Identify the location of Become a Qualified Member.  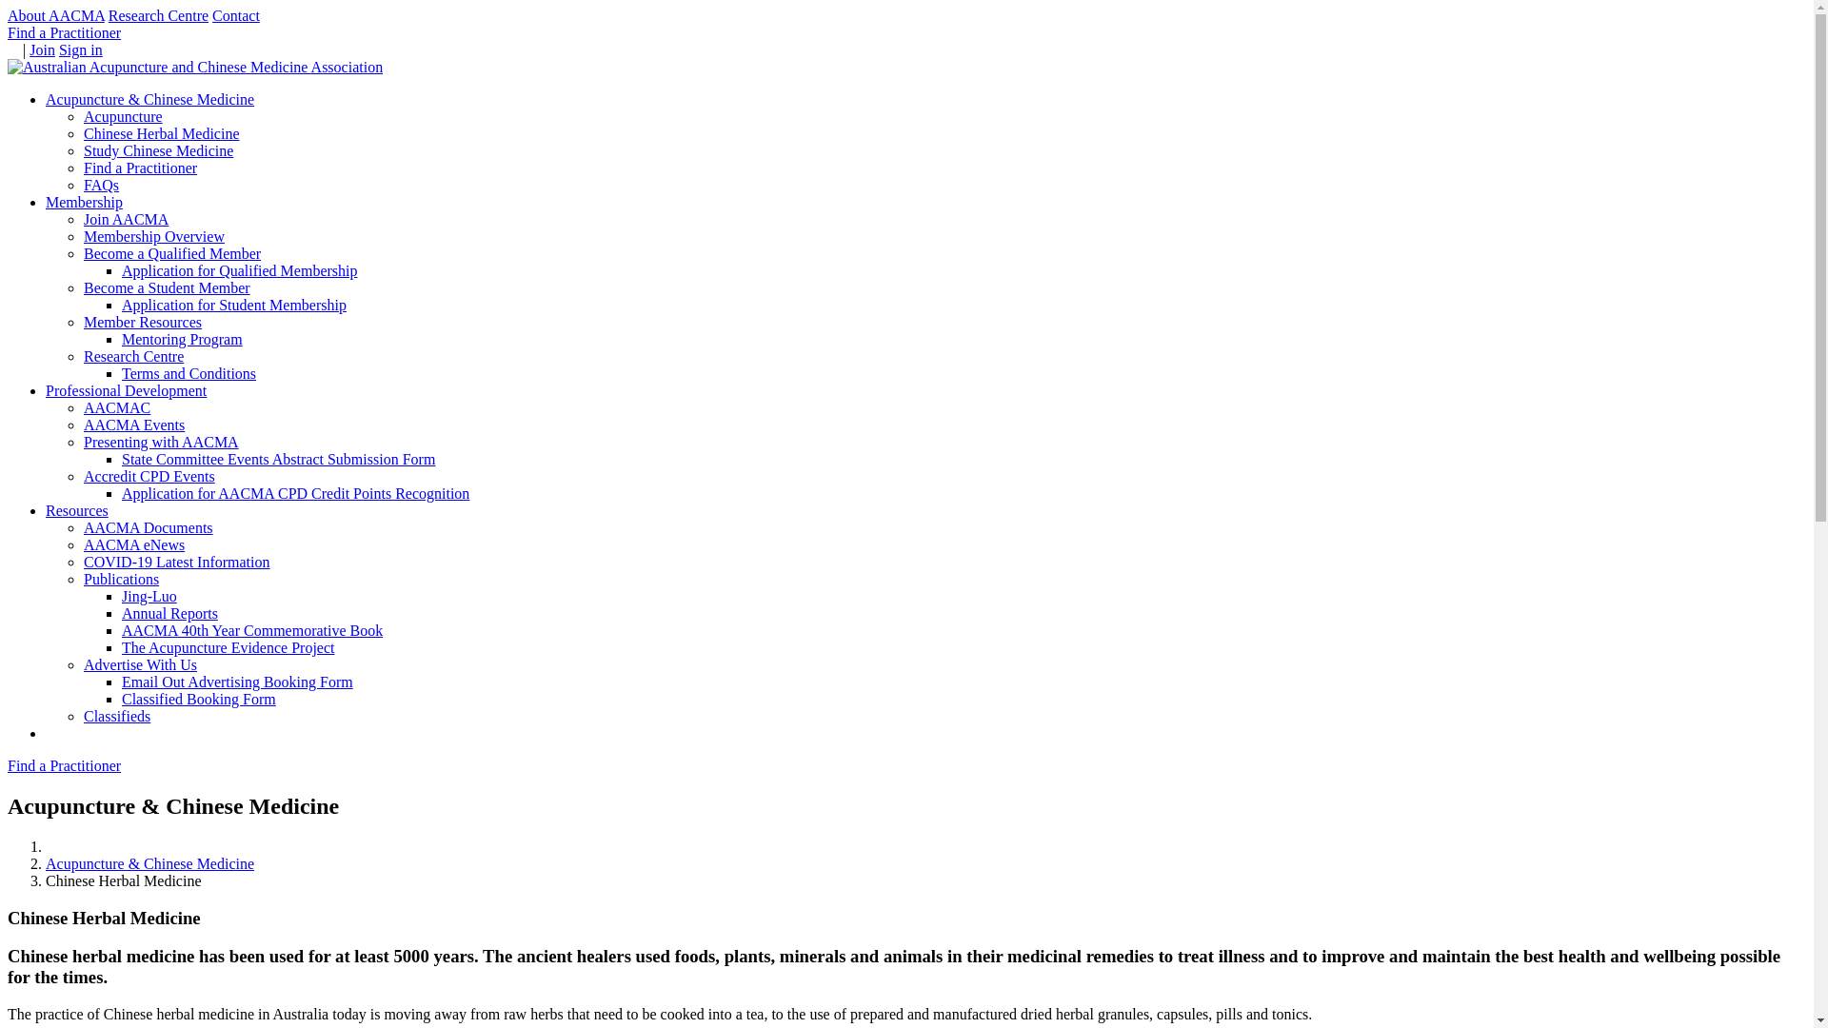
(172, 253).